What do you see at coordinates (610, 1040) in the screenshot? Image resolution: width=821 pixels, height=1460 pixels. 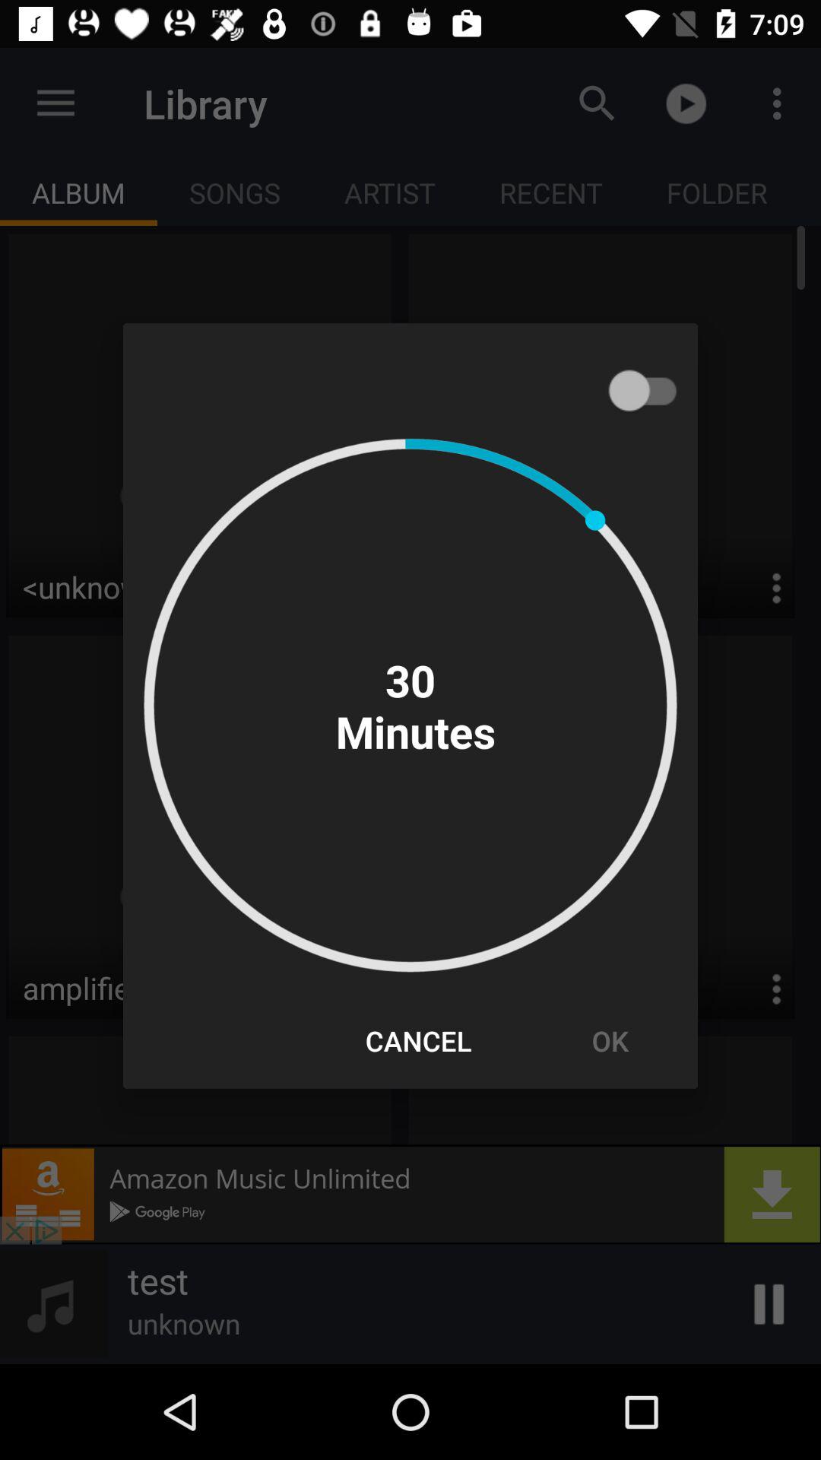 I see `open the ok at the bottom right corner` at bounding box center [610, 1040].